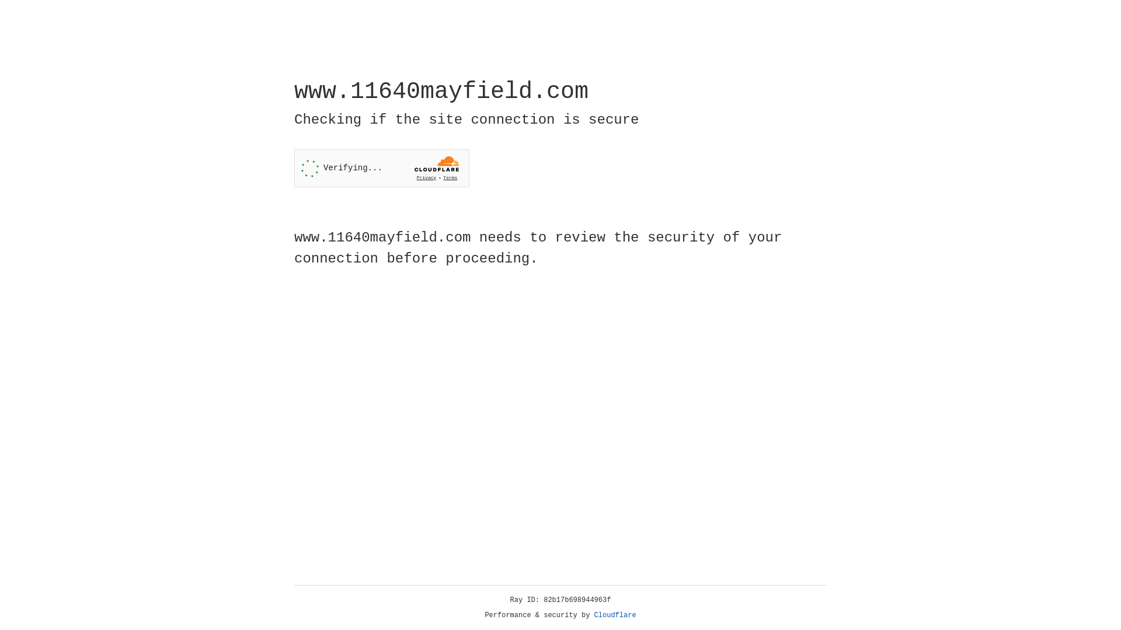  I want to click on Cloudflare, so click(615, 615).